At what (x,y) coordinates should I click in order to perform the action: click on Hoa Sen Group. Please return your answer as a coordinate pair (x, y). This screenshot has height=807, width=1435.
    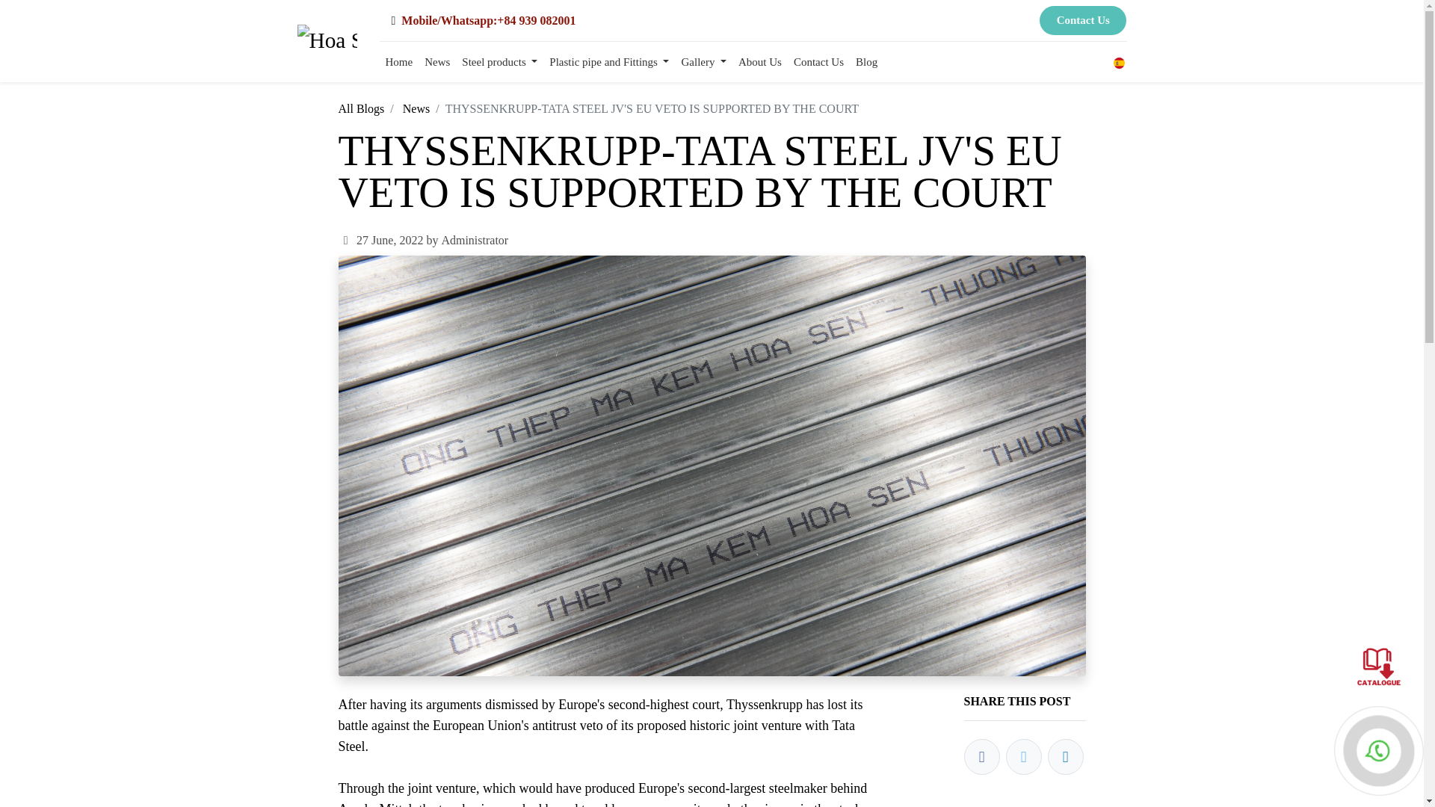
    Looking at the image, I should click on (327, 40).